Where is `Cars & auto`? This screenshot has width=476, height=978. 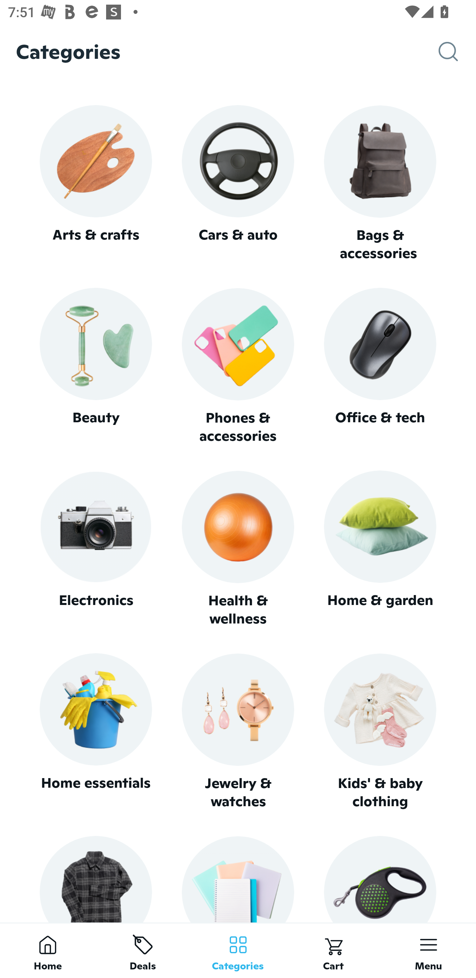
Cars & auto is located at coordinates (238, 183).